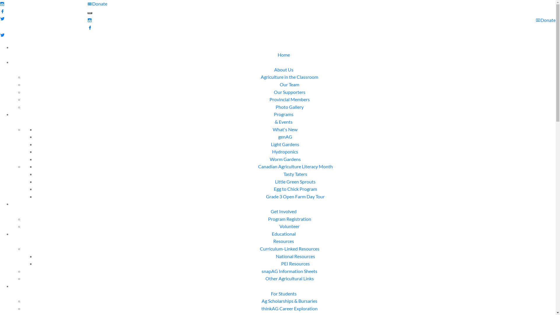 The width and height of the screenshot is (560, 315). I want to click on Ag Scholarships & Bursaries, so click(289, 301).